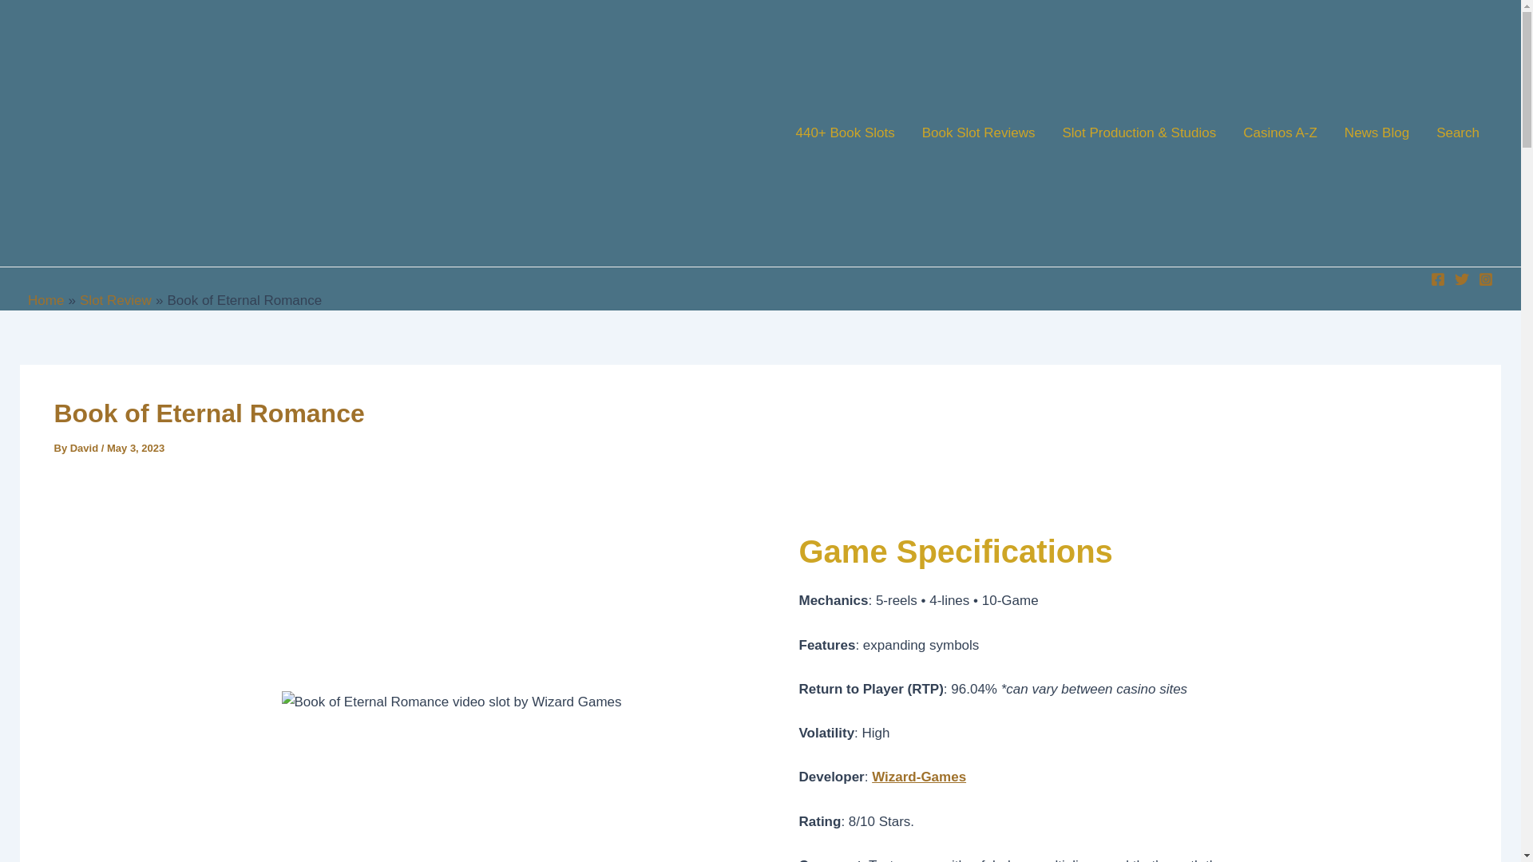 The image size is (1533, 862). I want to click on David, so click(85, 449).